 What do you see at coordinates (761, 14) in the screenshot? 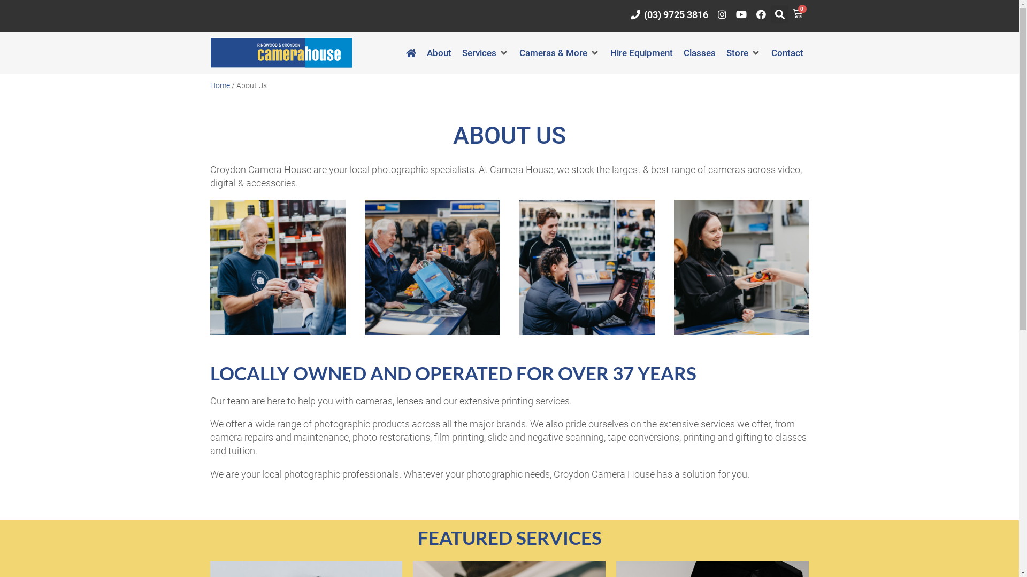
I see `Connect with us on Facebook` at bounding box center [761, 14].